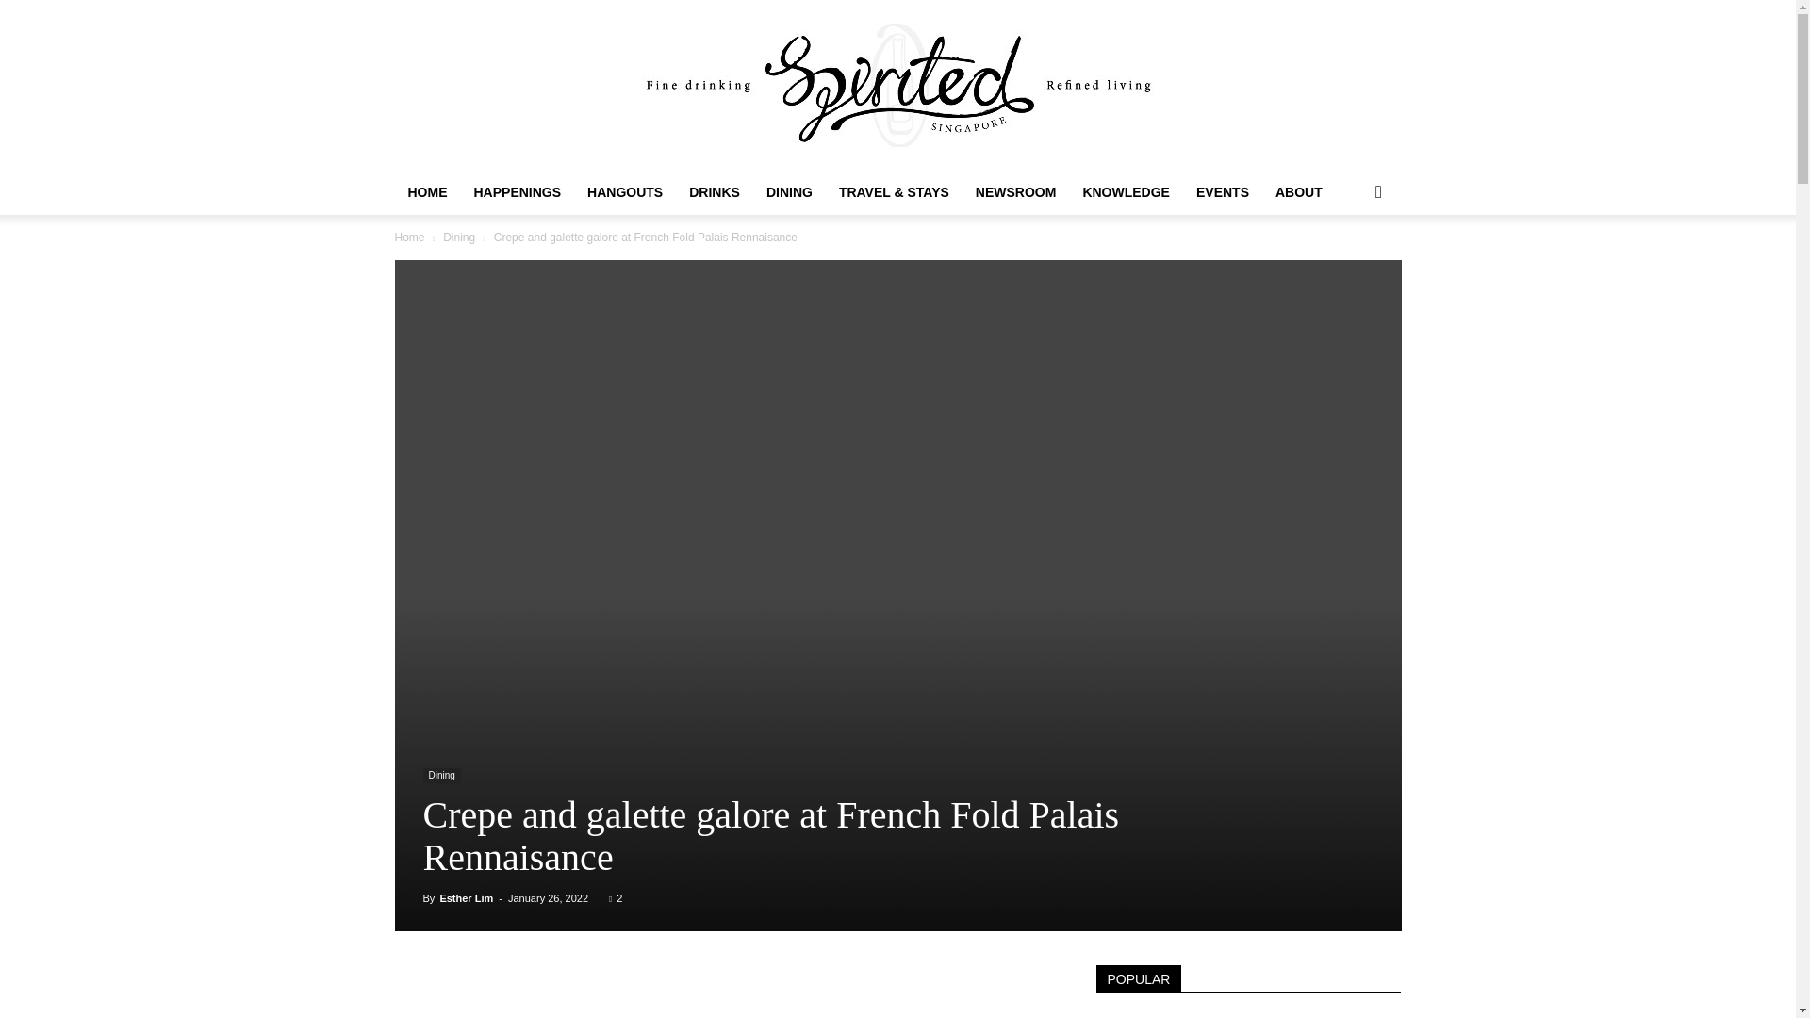 This screenshot has width=1810, height=1018. Describe the element at coordinates (897, 85) in the screenshot. I see `Your guide to a more refined drinking and dining lifestyle.` at that location.